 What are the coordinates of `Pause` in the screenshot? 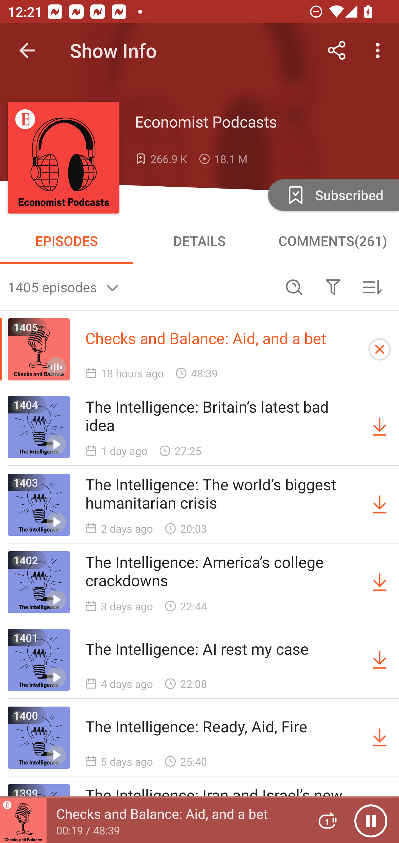 It's located at (371, 821).